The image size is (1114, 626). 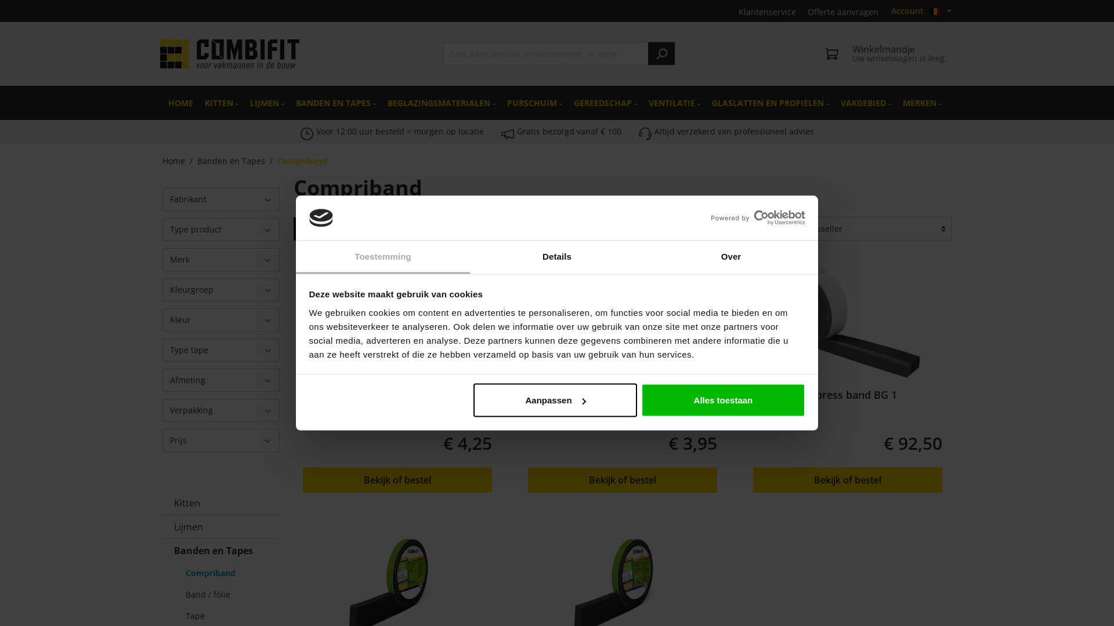 I want to click on Combifit Combiband, so click(x=623, y=401).